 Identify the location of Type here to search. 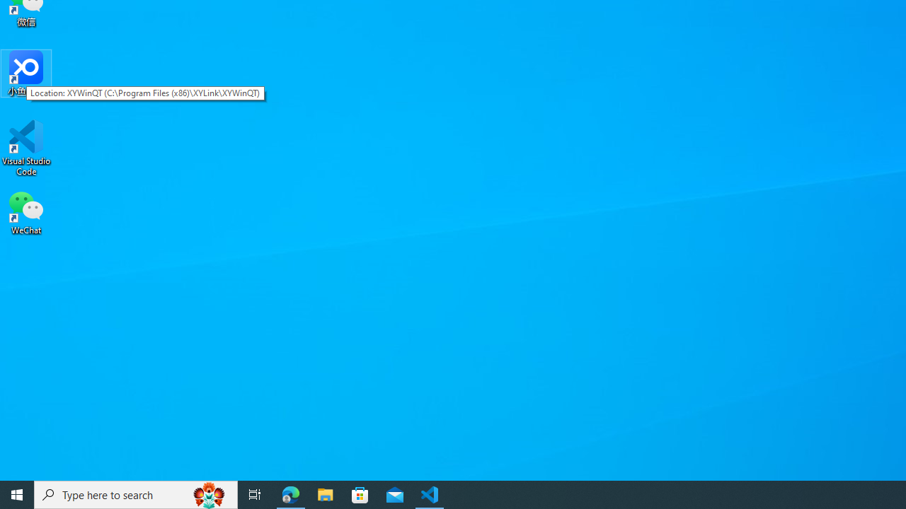
(136, 495).